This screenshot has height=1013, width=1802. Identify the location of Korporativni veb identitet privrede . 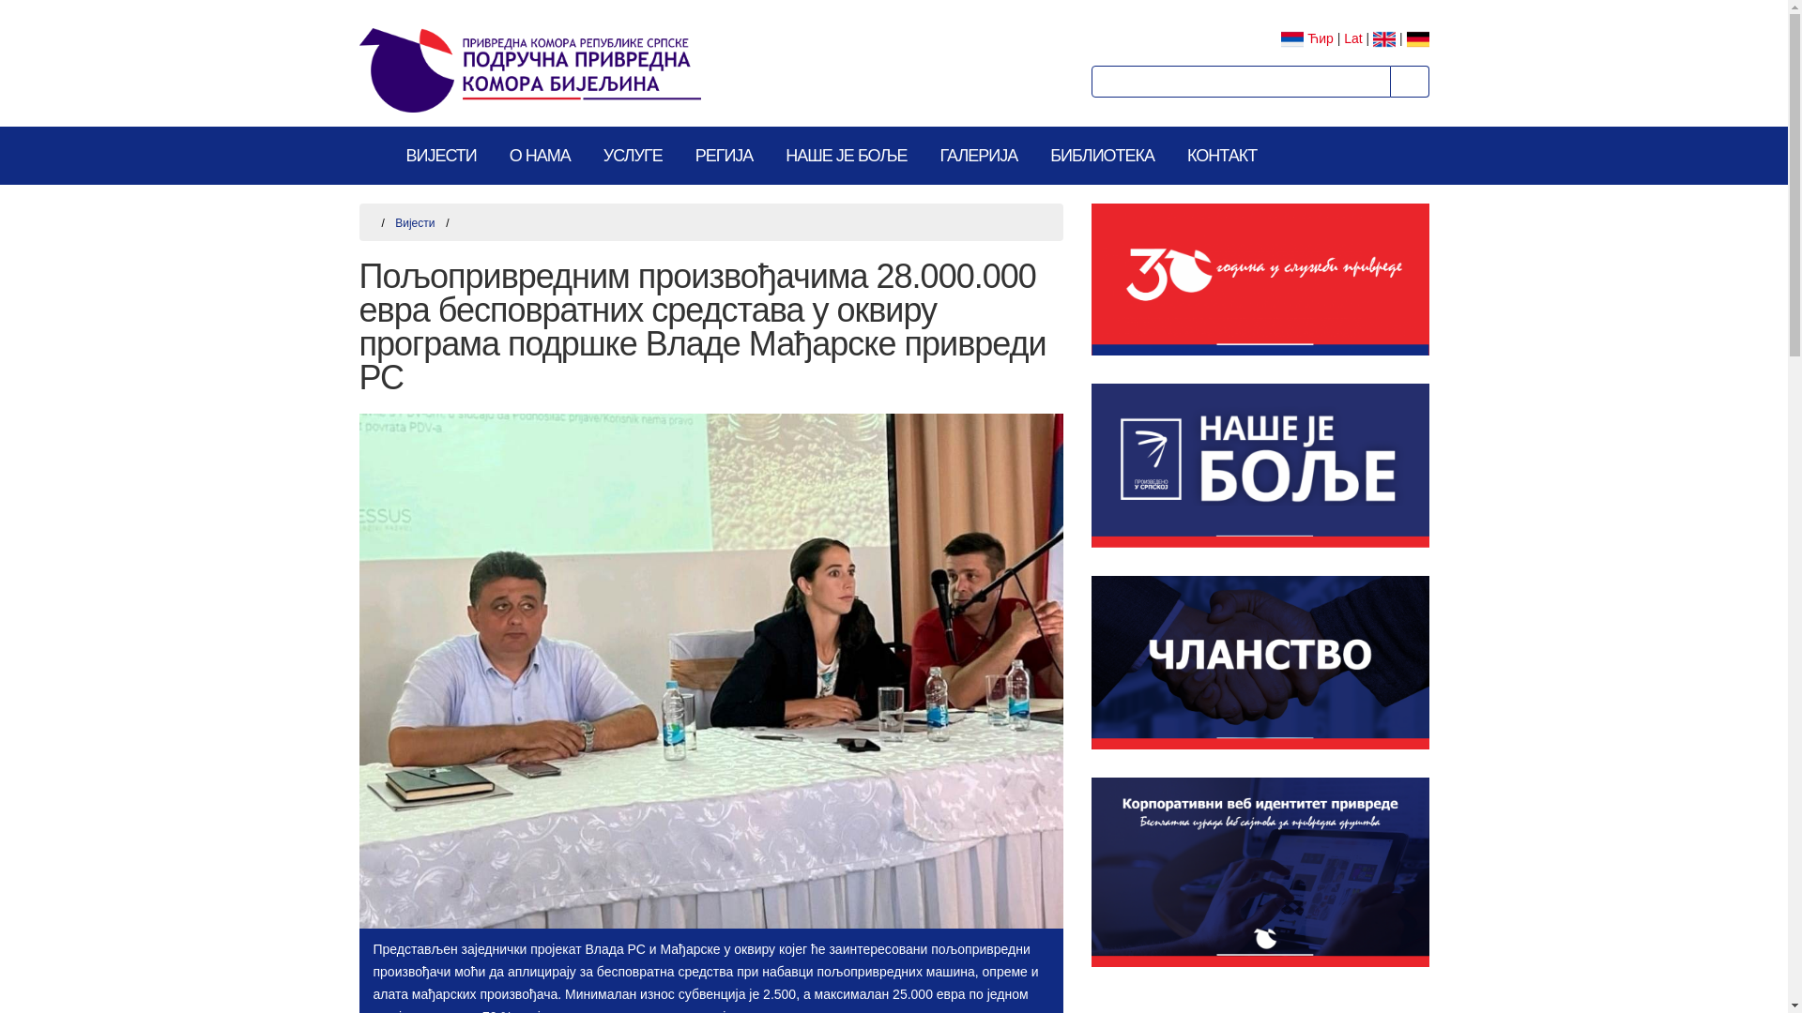
(1260, 872).